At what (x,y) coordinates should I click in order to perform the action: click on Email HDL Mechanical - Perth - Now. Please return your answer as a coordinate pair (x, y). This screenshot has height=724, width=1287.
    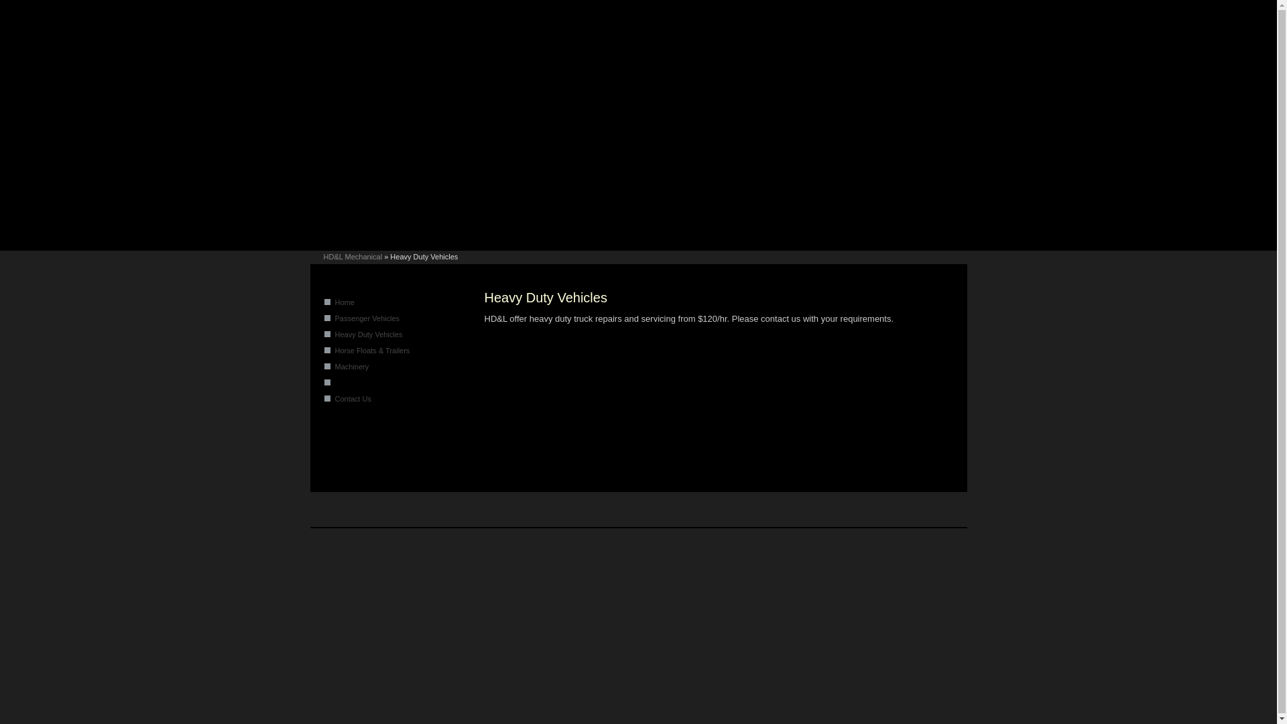
    Looking at the image, I should click on (442, 235).